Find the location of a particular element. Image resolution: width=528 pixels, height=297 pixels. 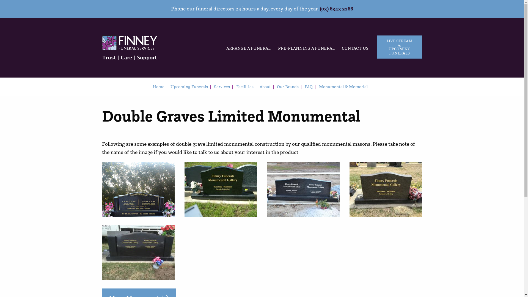

double-grave-limited-4 is located at coordinates (386, 189).